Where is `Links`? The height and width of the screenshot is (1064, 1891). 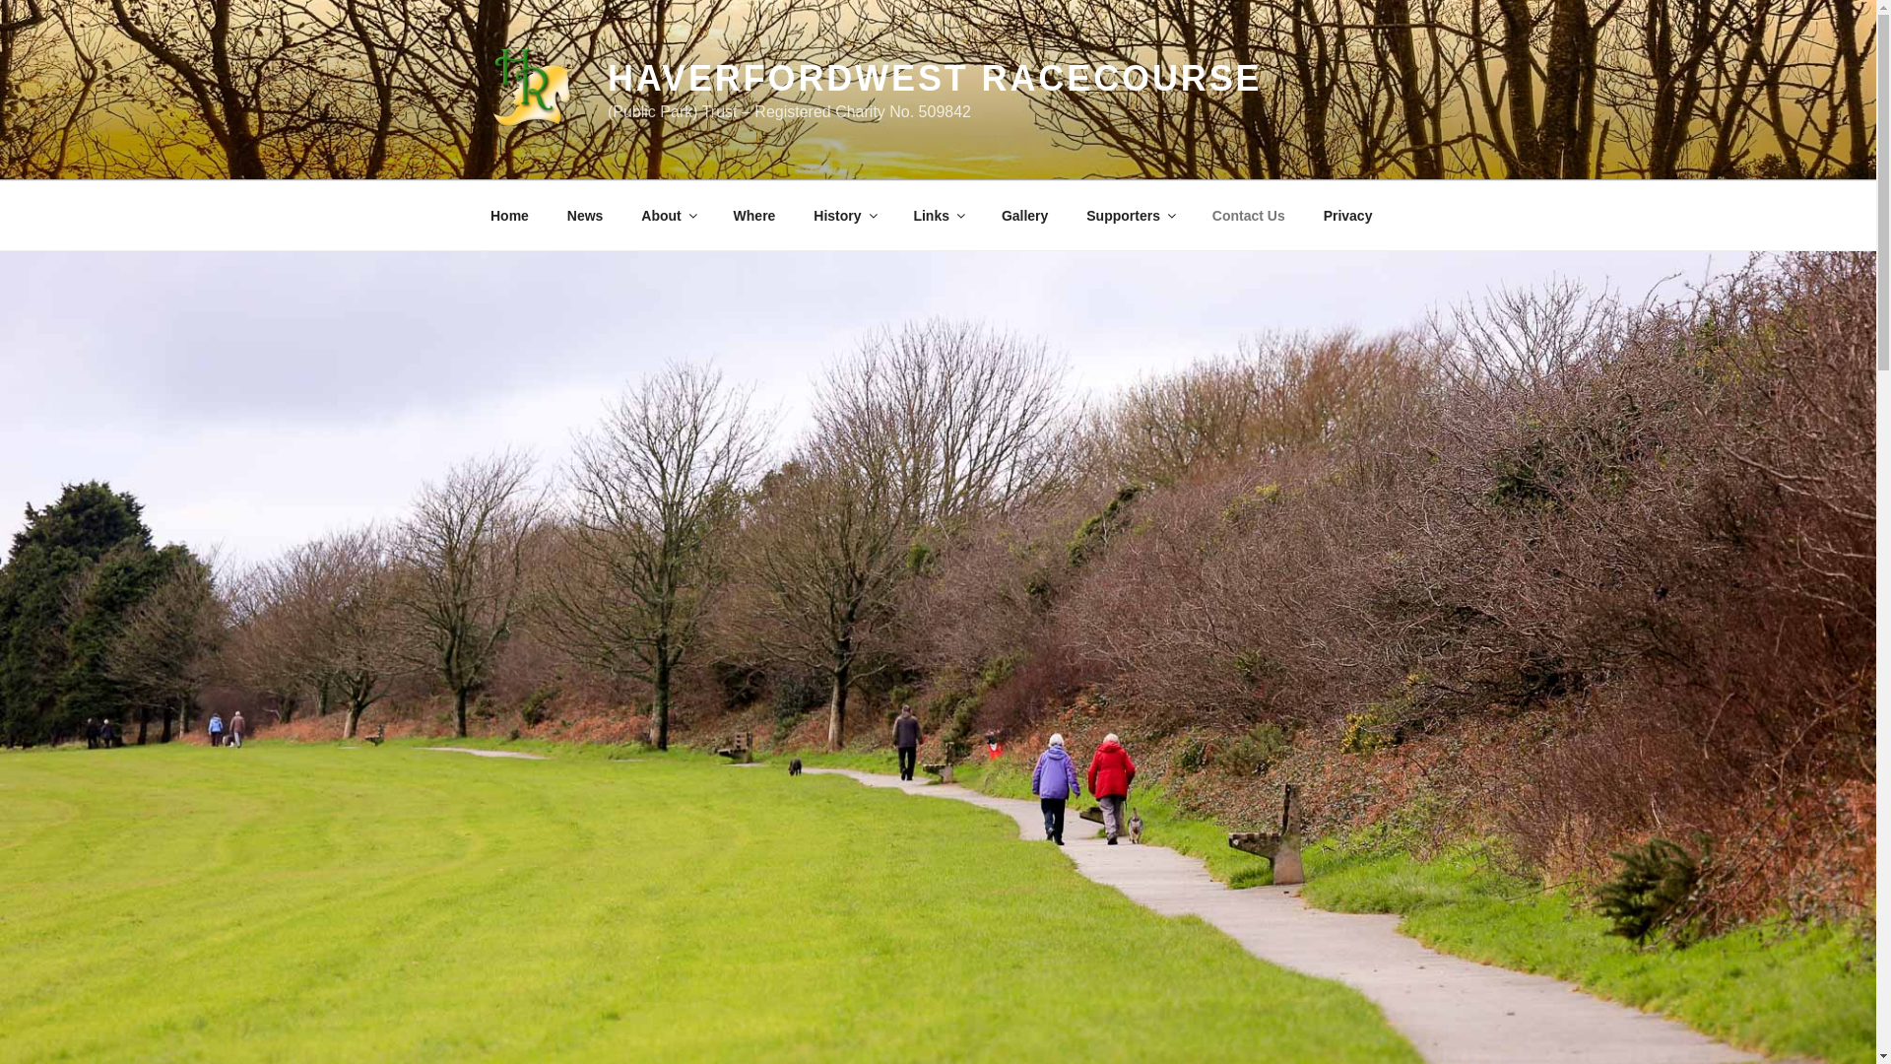 Links is located at coordinates (939, 215).